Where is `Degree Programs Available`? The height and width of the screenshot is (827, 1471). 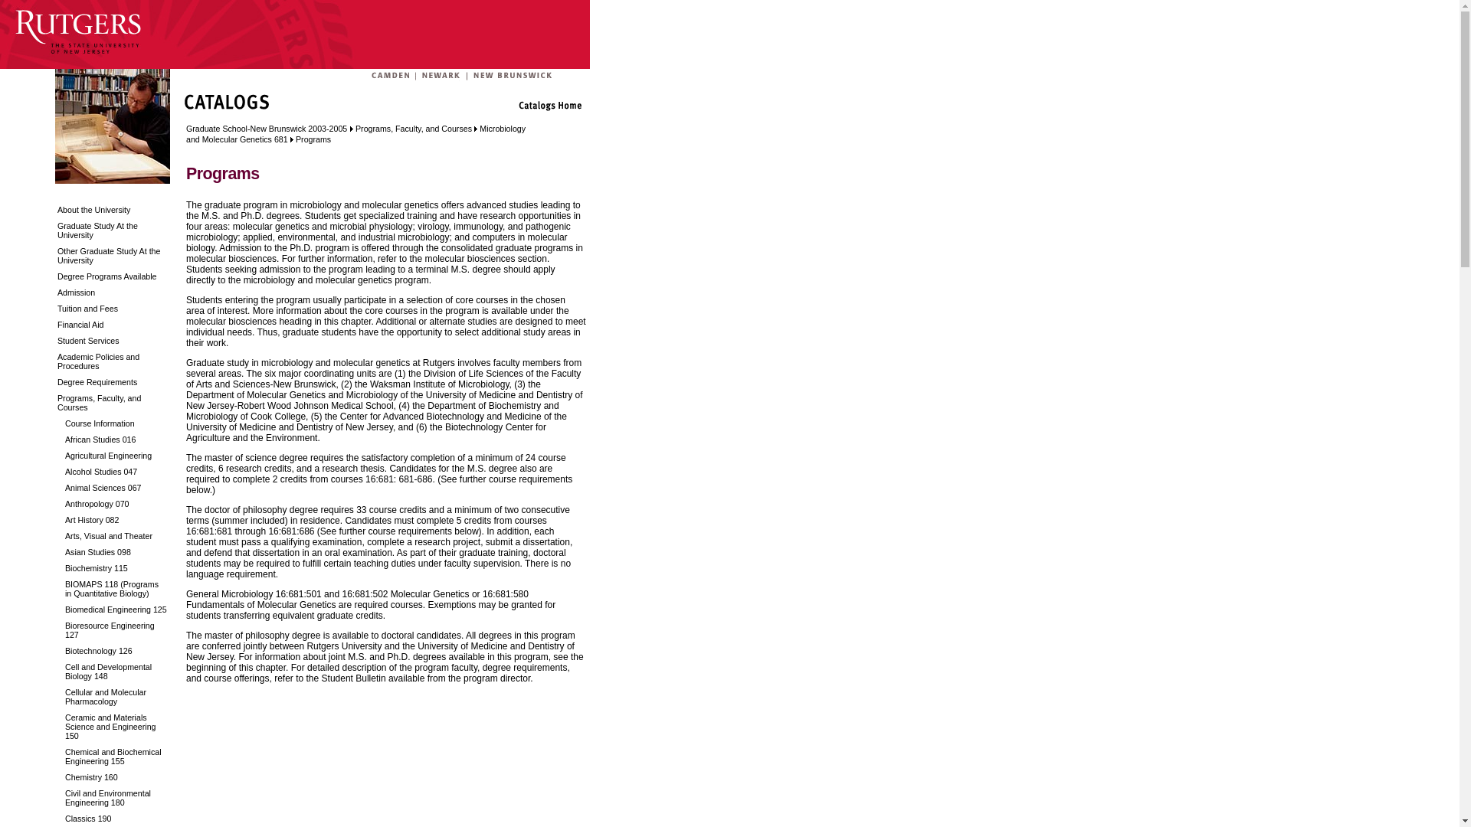
Degree Programs Available is located at coordinates (112, 274).